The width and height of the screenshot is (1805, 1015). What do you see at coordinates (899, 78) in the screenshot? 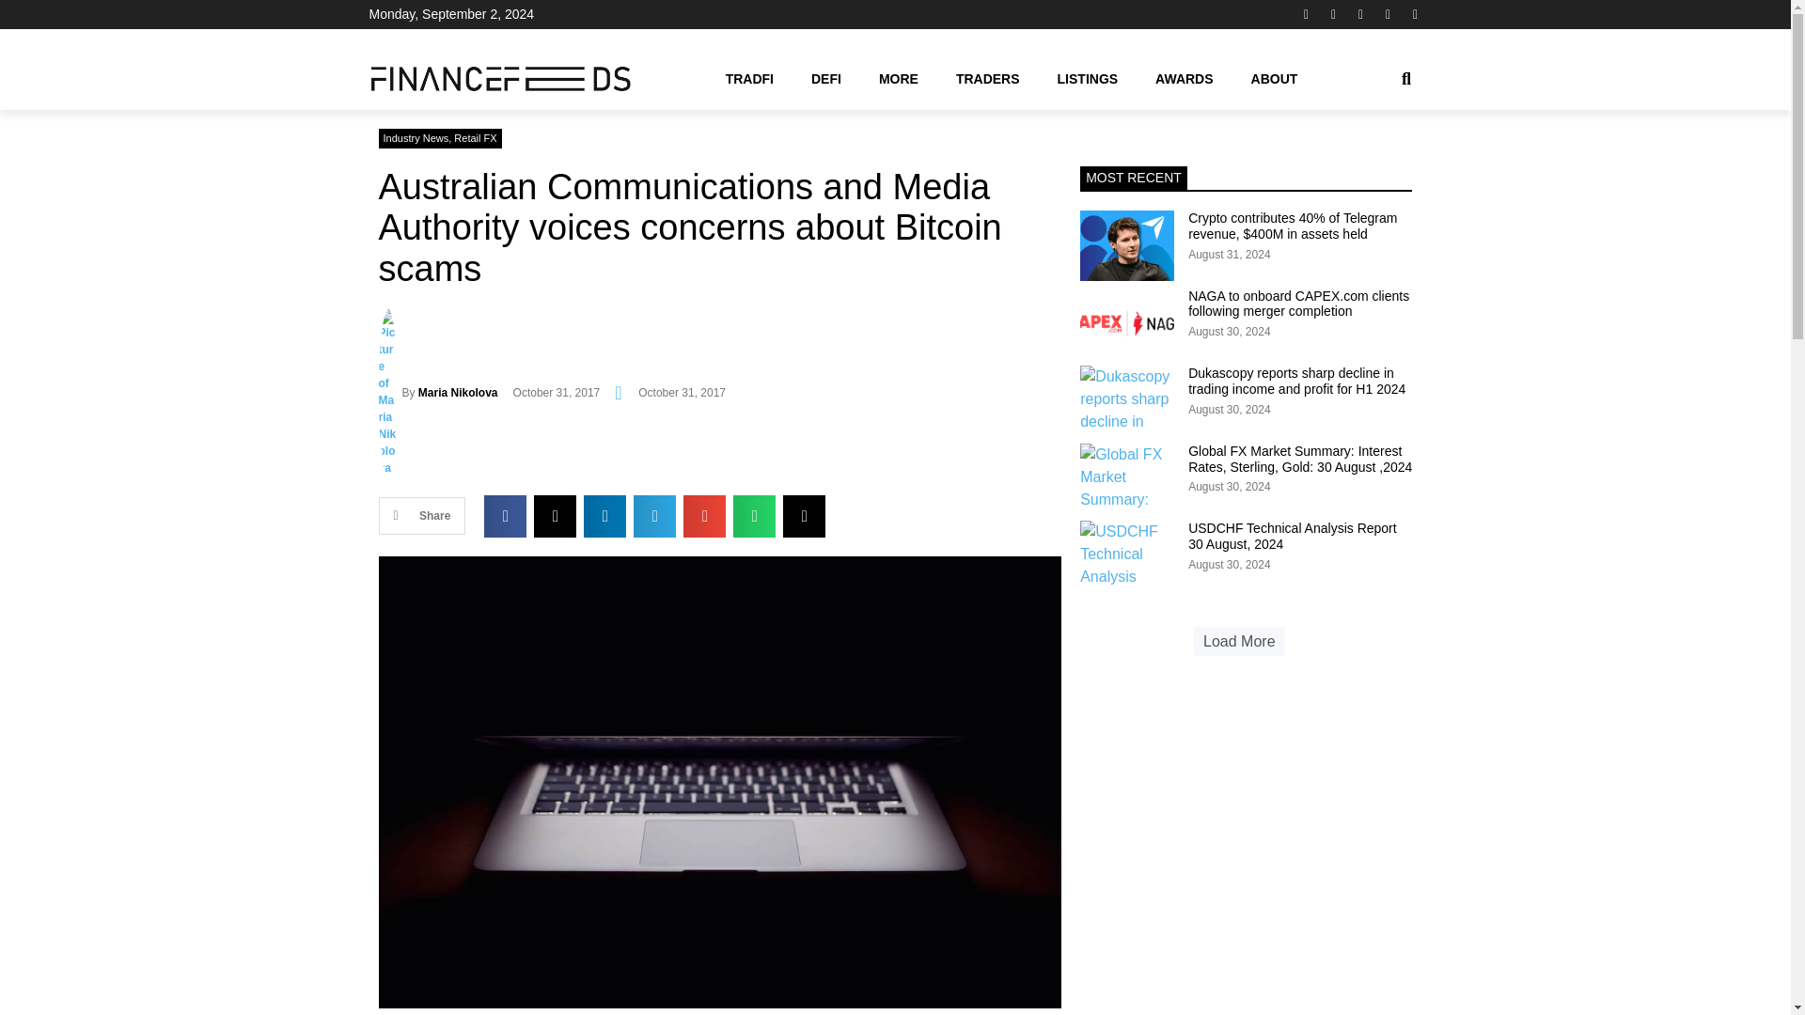
I see `MORE` at bounding box center [899, 78].